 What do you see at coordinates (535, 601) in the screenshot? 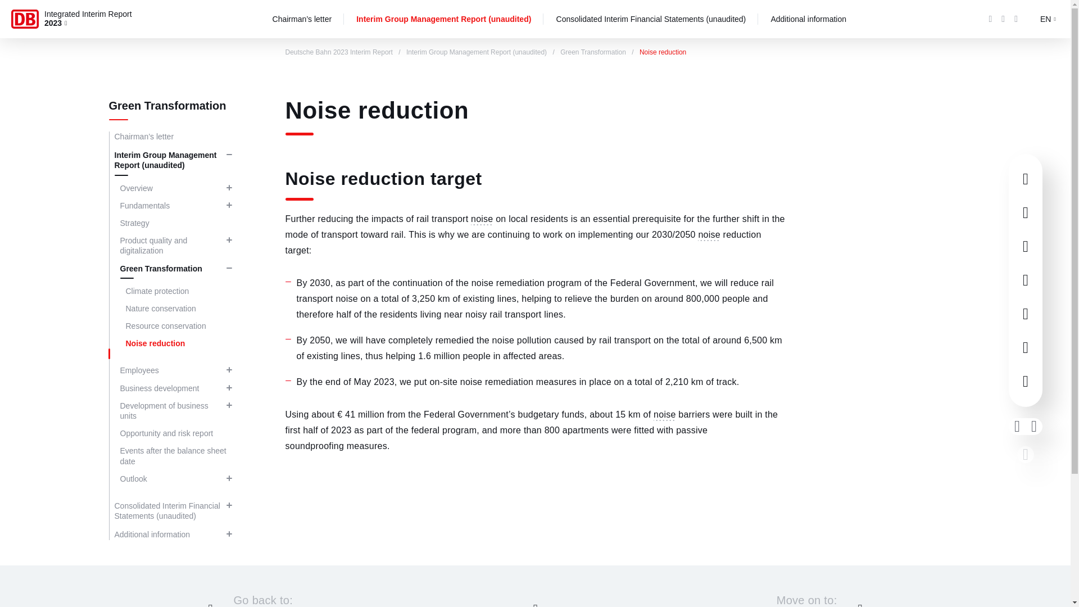
I see `Scroll up` at bounding box center [535, 601].